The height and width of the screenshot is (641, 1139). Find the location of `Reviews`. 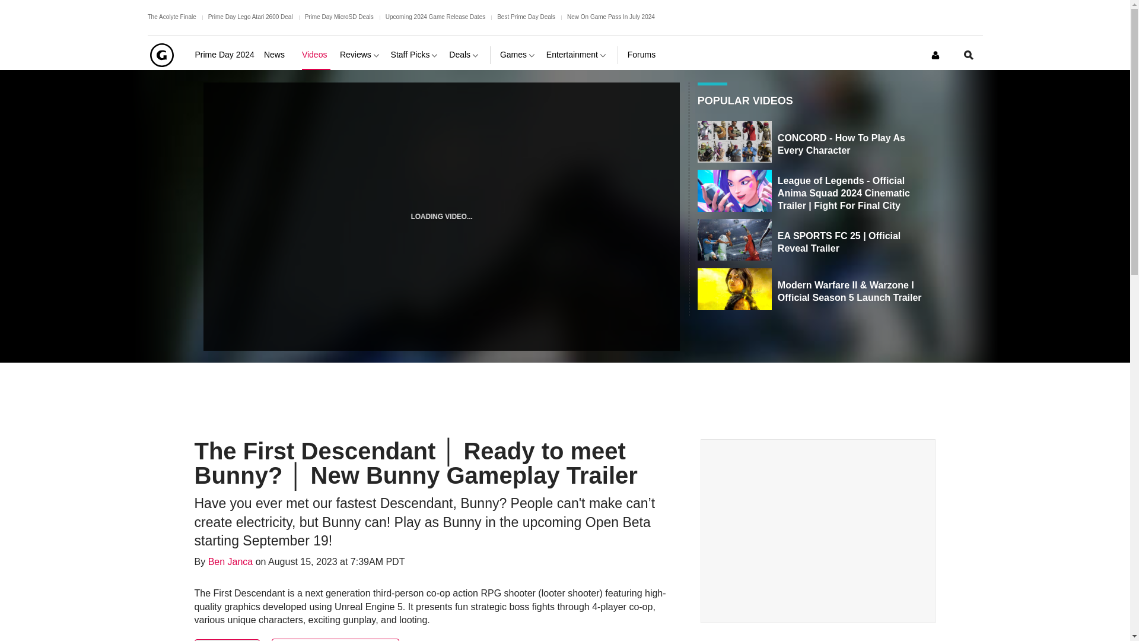

Reviews is located at coordinates (361, 55).